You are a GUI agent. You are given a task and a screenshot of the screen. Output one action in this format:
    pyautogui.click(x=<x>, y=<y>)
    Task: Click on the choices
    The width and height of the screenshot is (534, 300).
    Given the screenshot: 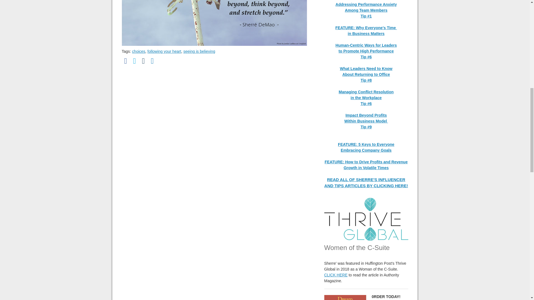 What is the action you would take?
    pyautogui.click(x=139, y=51)
    